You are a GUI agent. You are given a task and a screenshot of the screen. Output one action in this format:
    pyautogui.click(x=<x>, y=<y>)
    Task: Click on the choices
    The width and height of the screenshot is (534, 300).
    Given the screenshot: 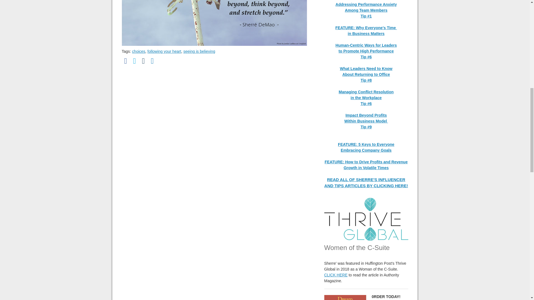 What is the action you would take?
    pyautogui.click(x=139, y=51)
    